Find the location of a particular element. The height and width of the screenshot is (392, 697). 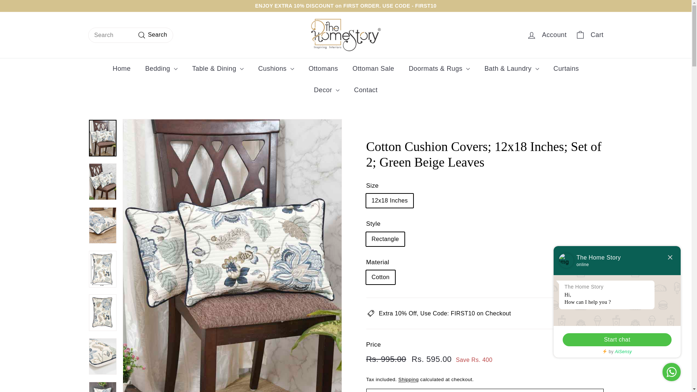

Ottoman Sale is located at coordinates (373, 69).